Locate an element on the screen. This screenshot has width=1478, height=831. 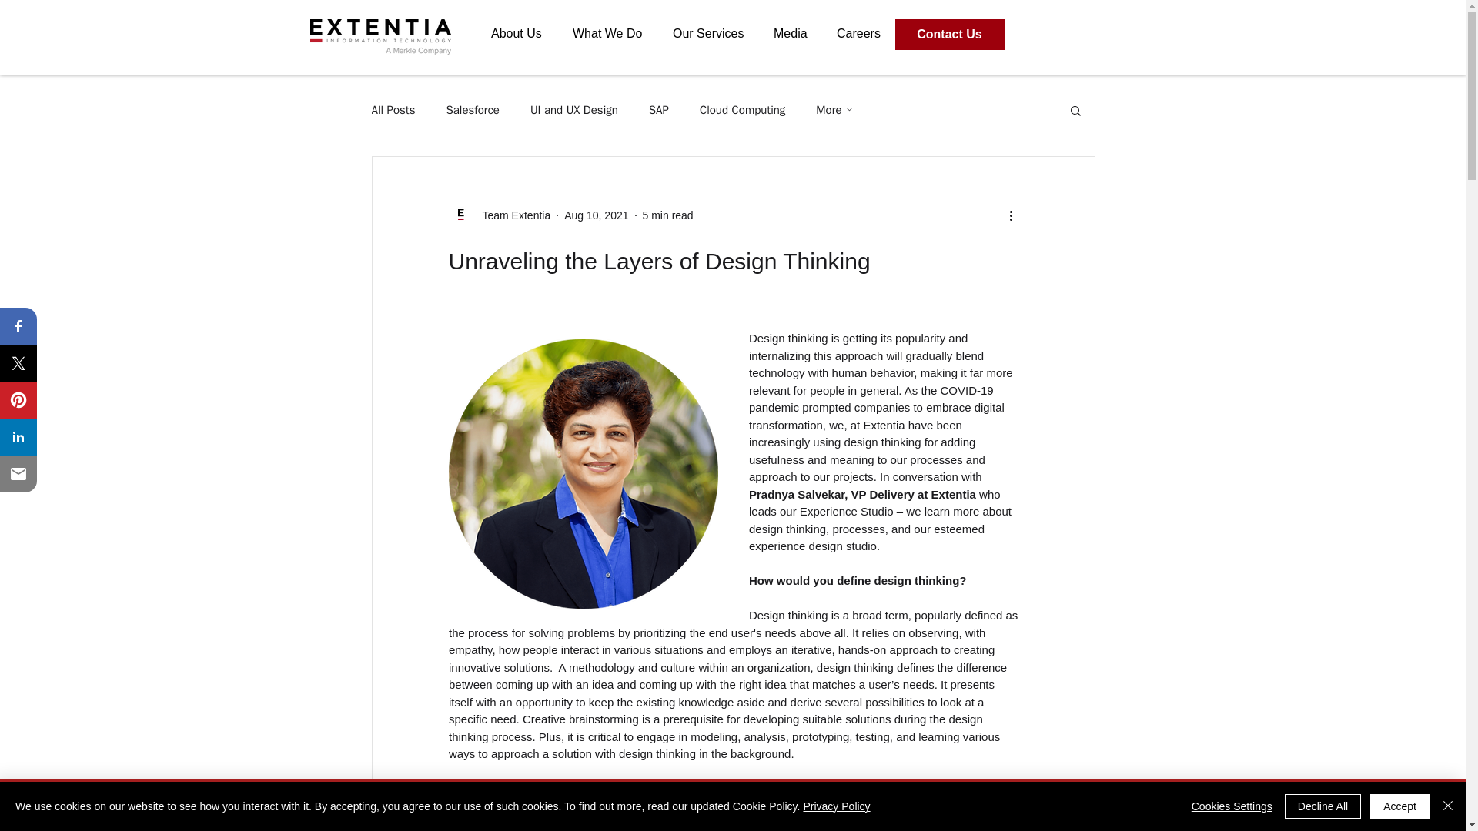
Aug 10, 2021 is located at coordinates (596, 215).